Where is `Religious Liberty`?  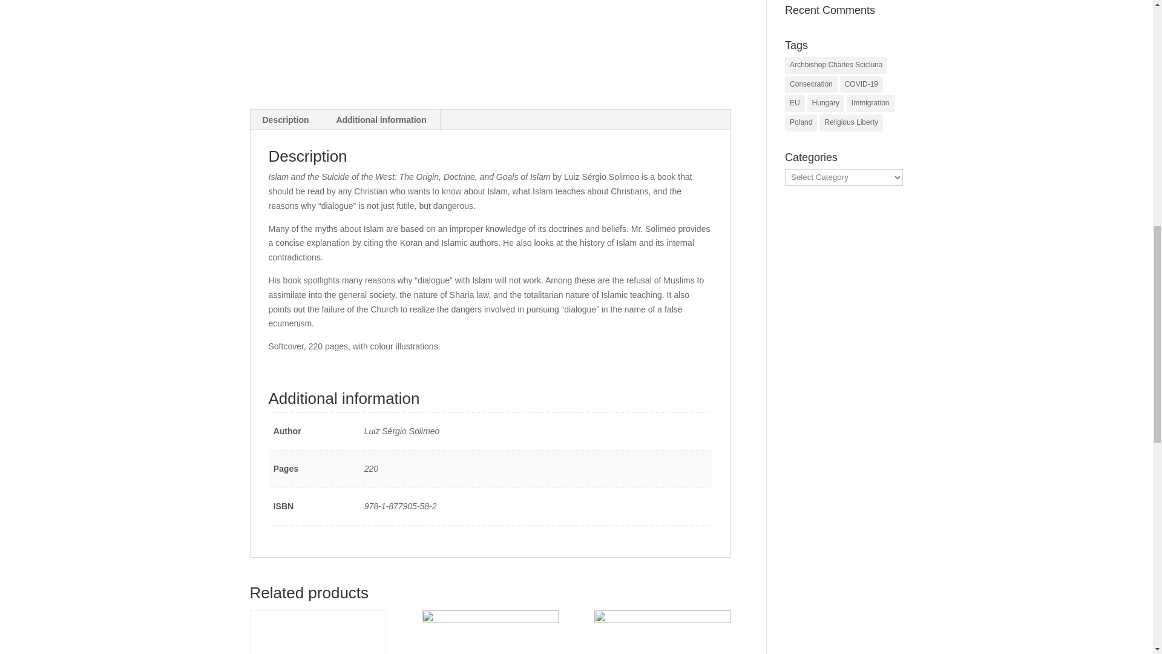 Religious Liberty is located at coordinates (851, 123).